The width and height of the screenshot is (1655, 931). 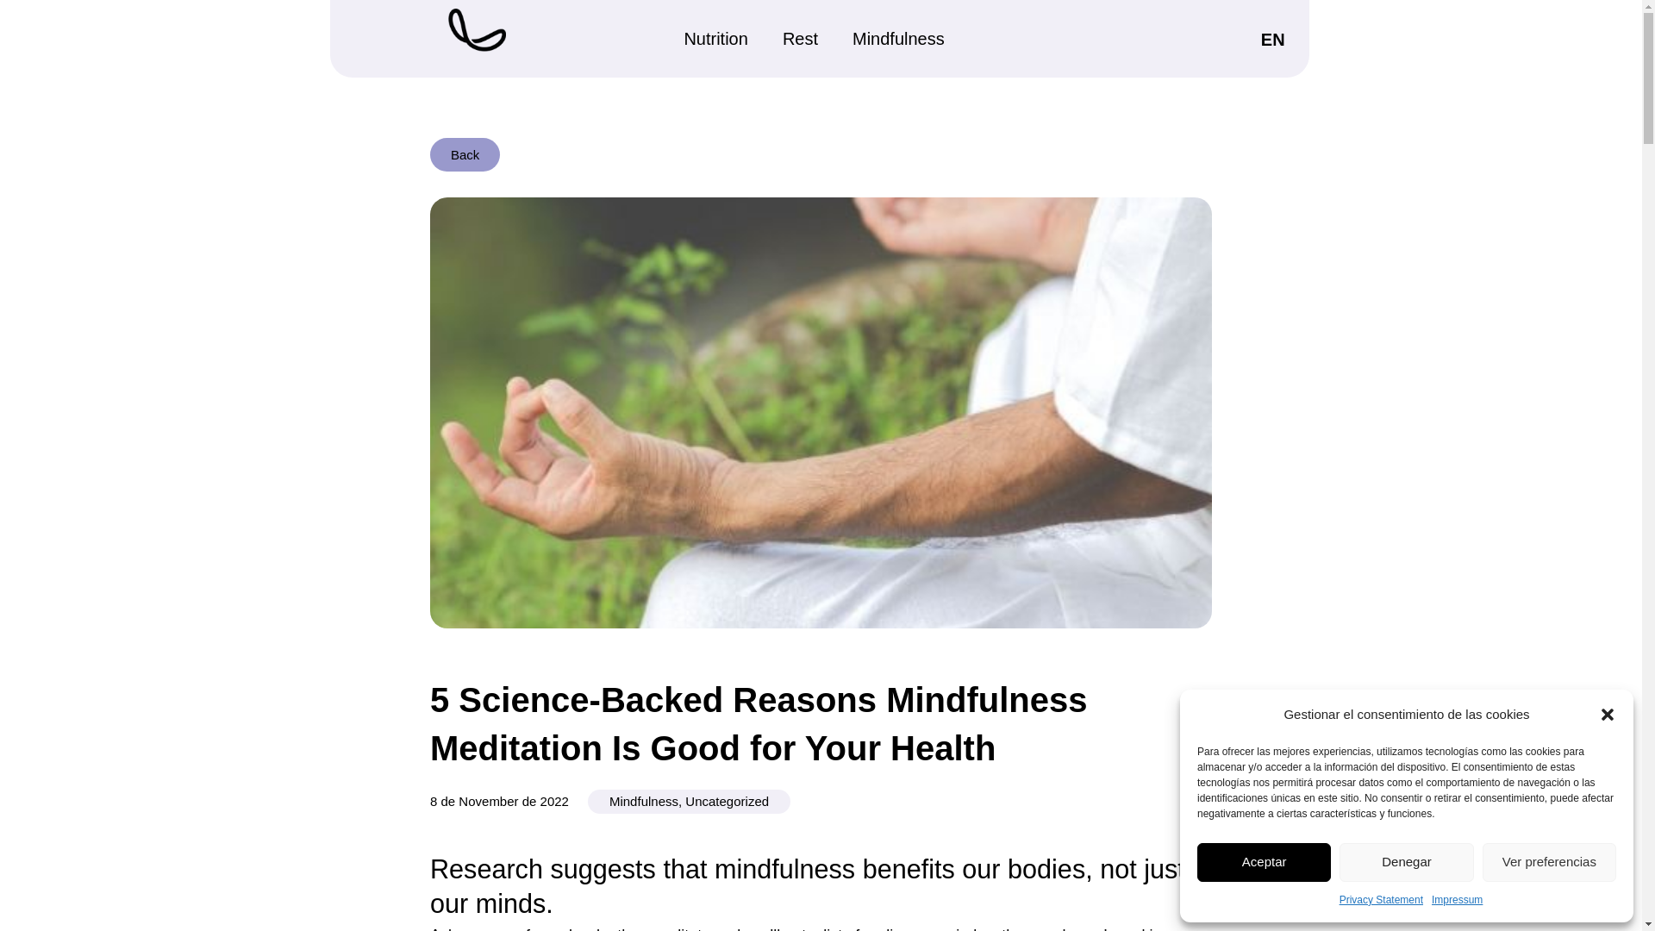 What do you see at coordinates (898, 38) in the screenshot?
I see `Mindfulness` at bounding box center [898, 38].